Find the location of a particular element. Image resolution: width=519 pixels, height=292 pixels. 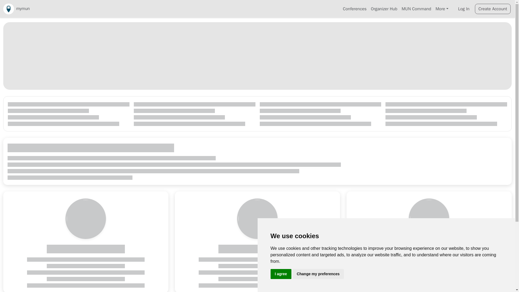

I agree is located at coordinates (281, 274).